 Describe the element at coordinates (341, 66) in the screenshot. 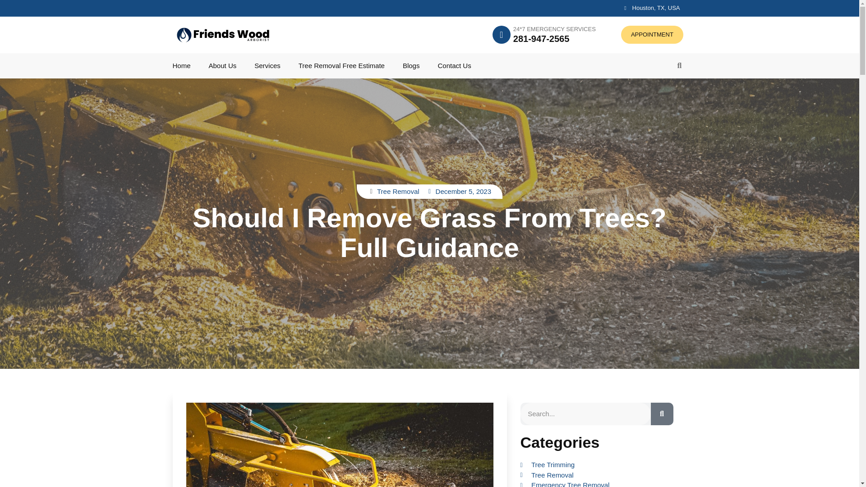

I see `Tree Removal Free Estimate` at that location.